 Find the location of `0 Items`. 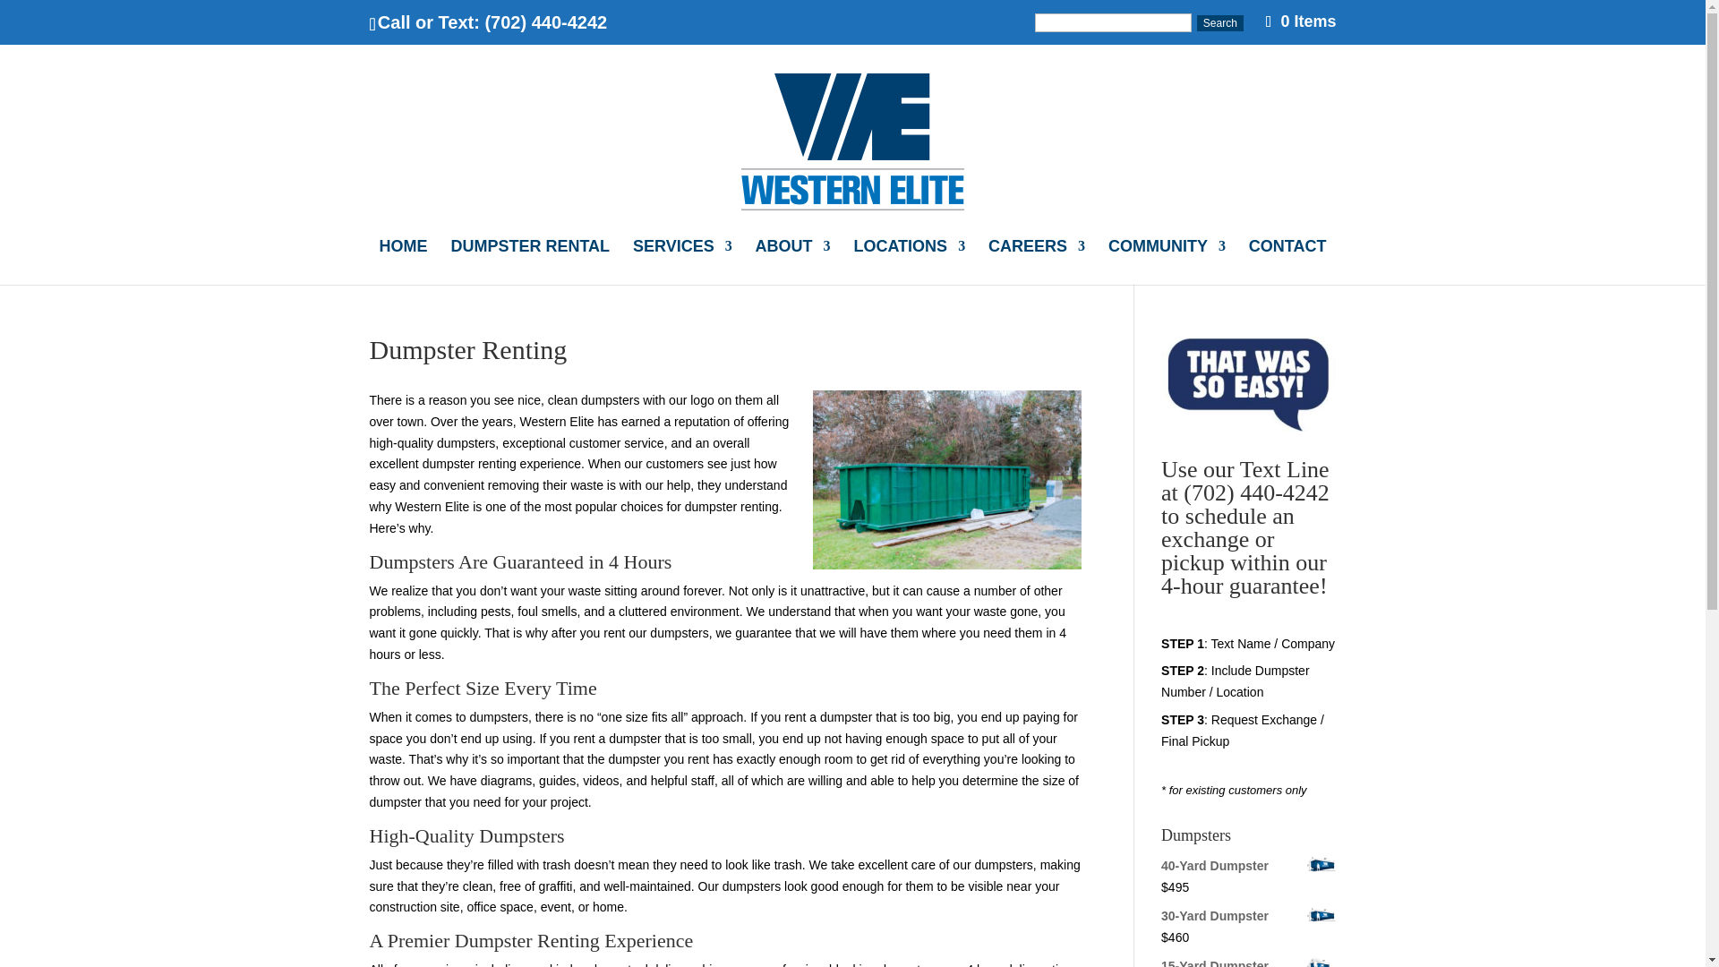

0 Items is located at coordinates (1301, 21).